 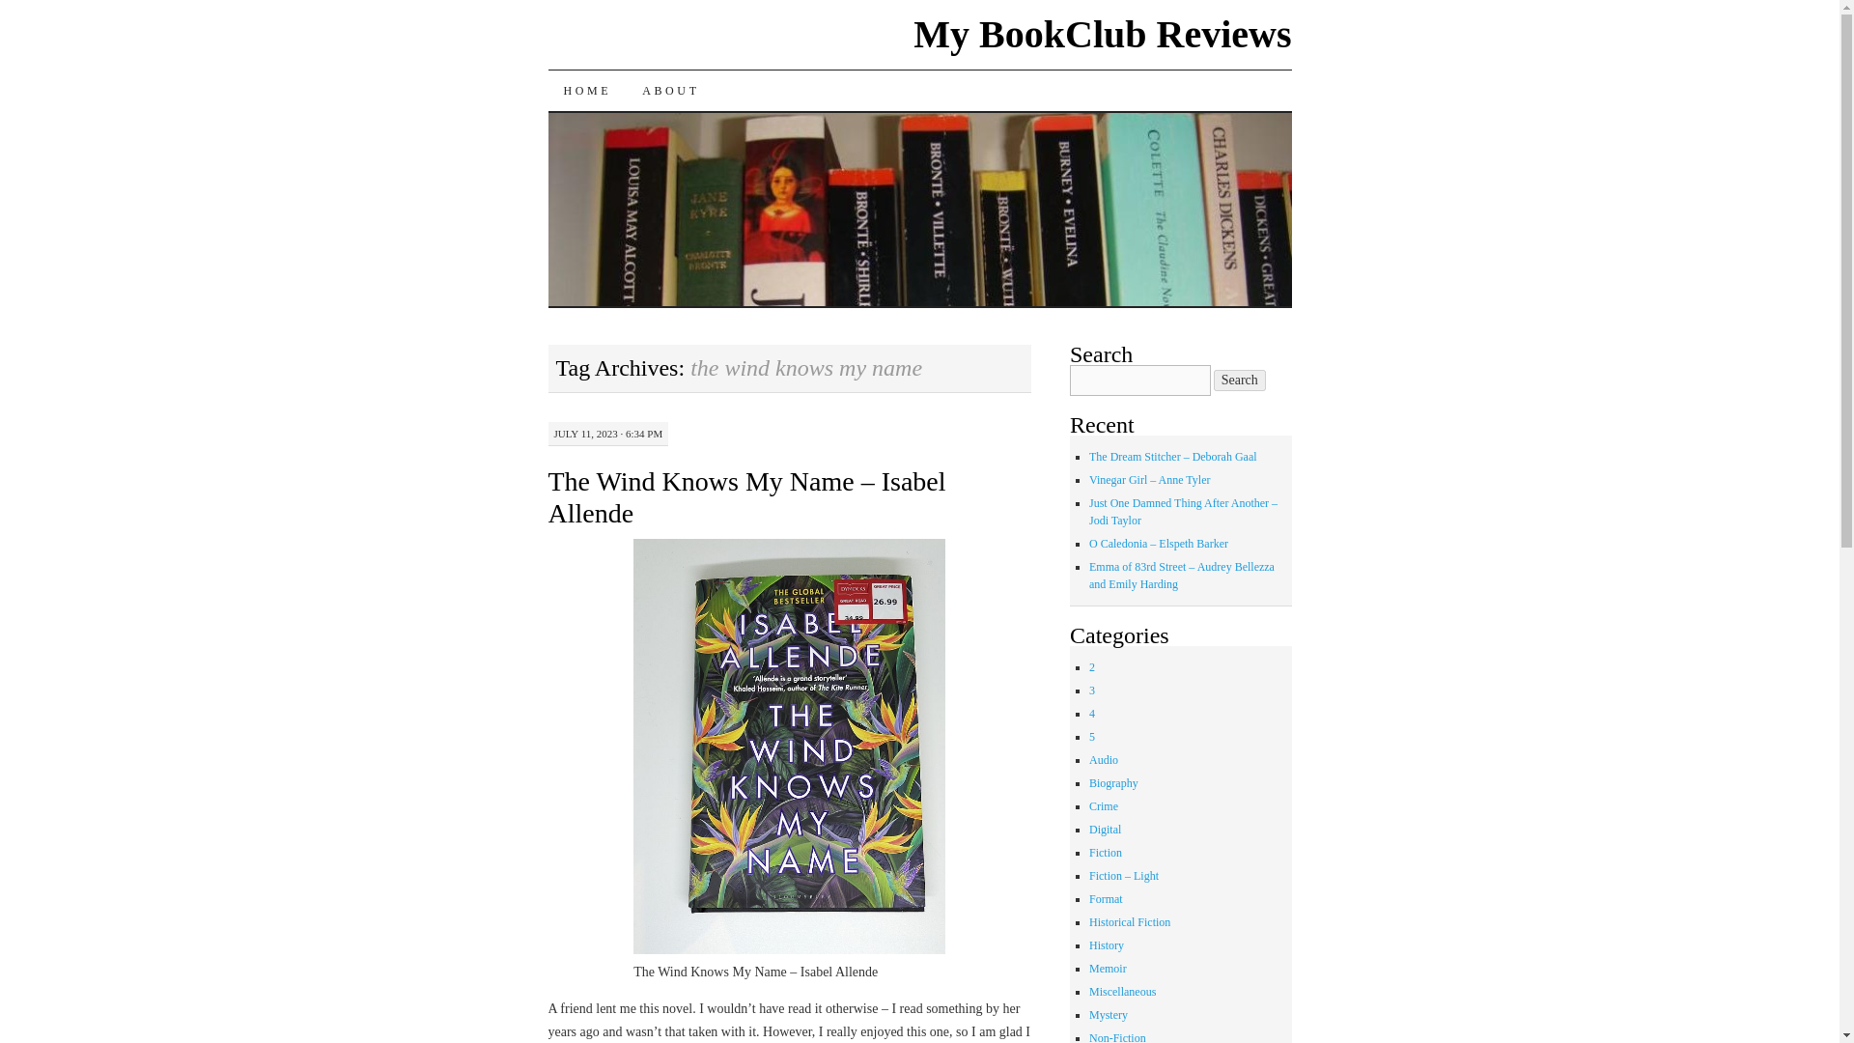 What do you see at coordinates (1107, 899) in the screenshot?
I see `Format` at bounding box center [1107, 899].